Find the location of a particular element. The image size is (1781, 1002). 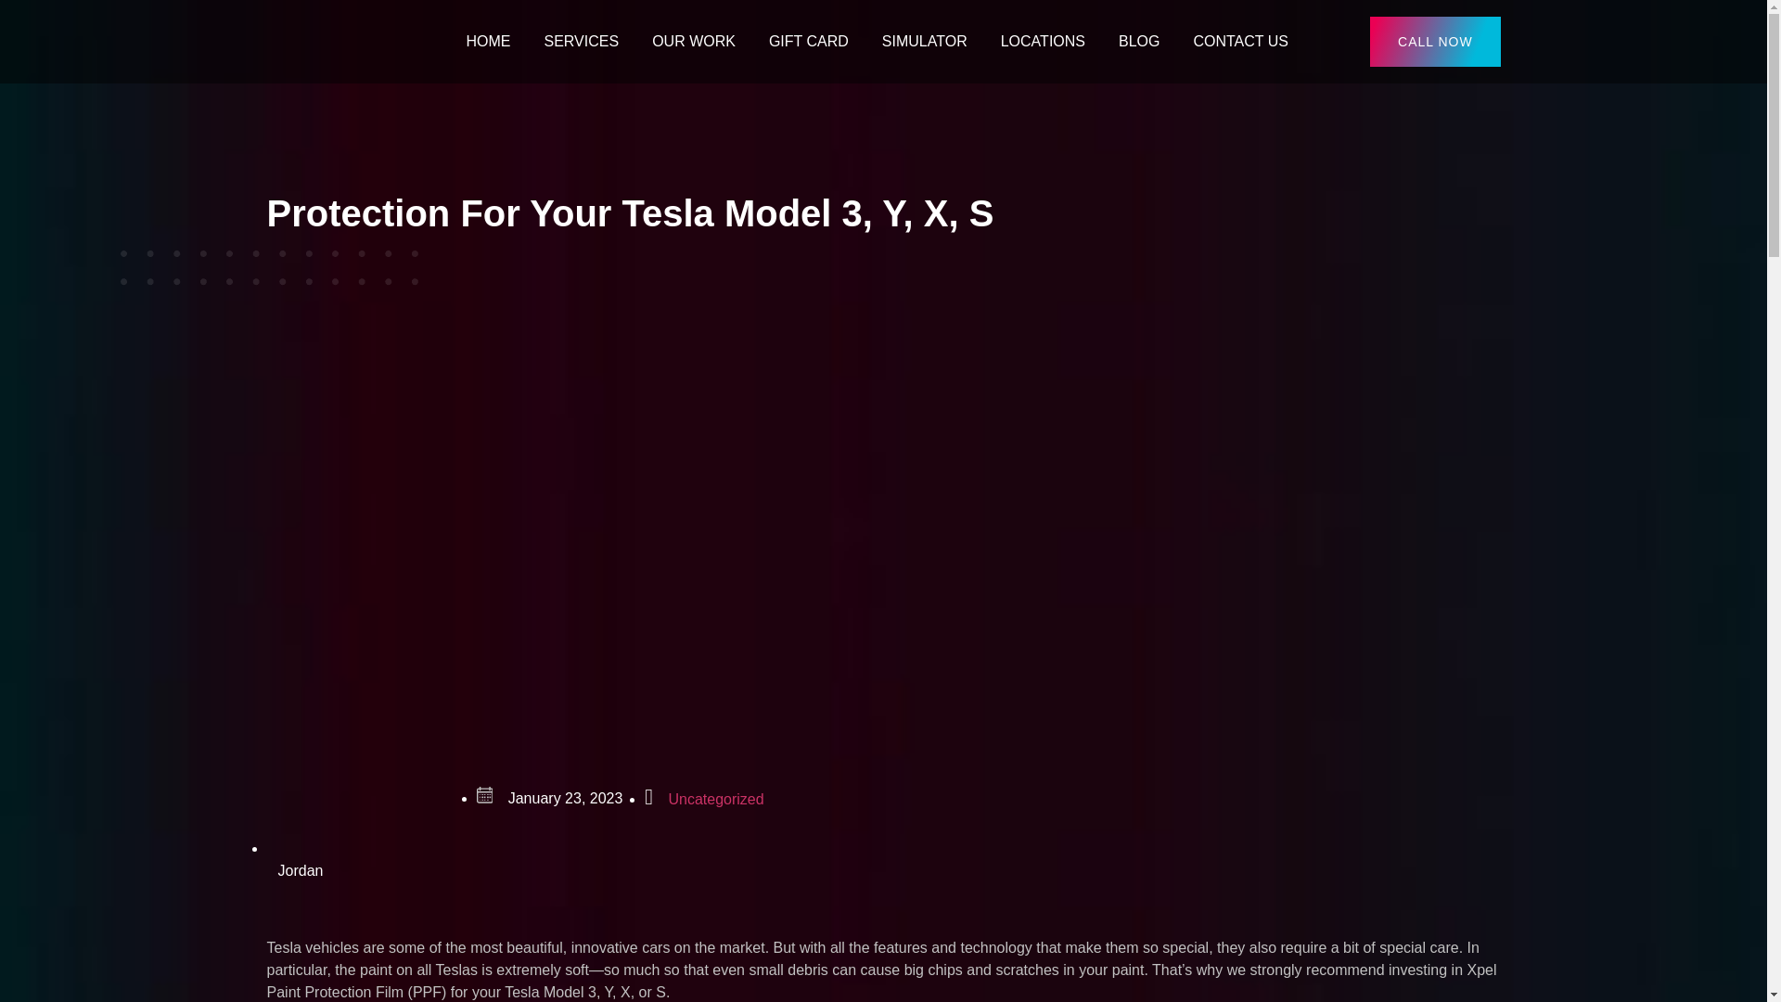

OUR WORK is located at coordinates (694, 42).